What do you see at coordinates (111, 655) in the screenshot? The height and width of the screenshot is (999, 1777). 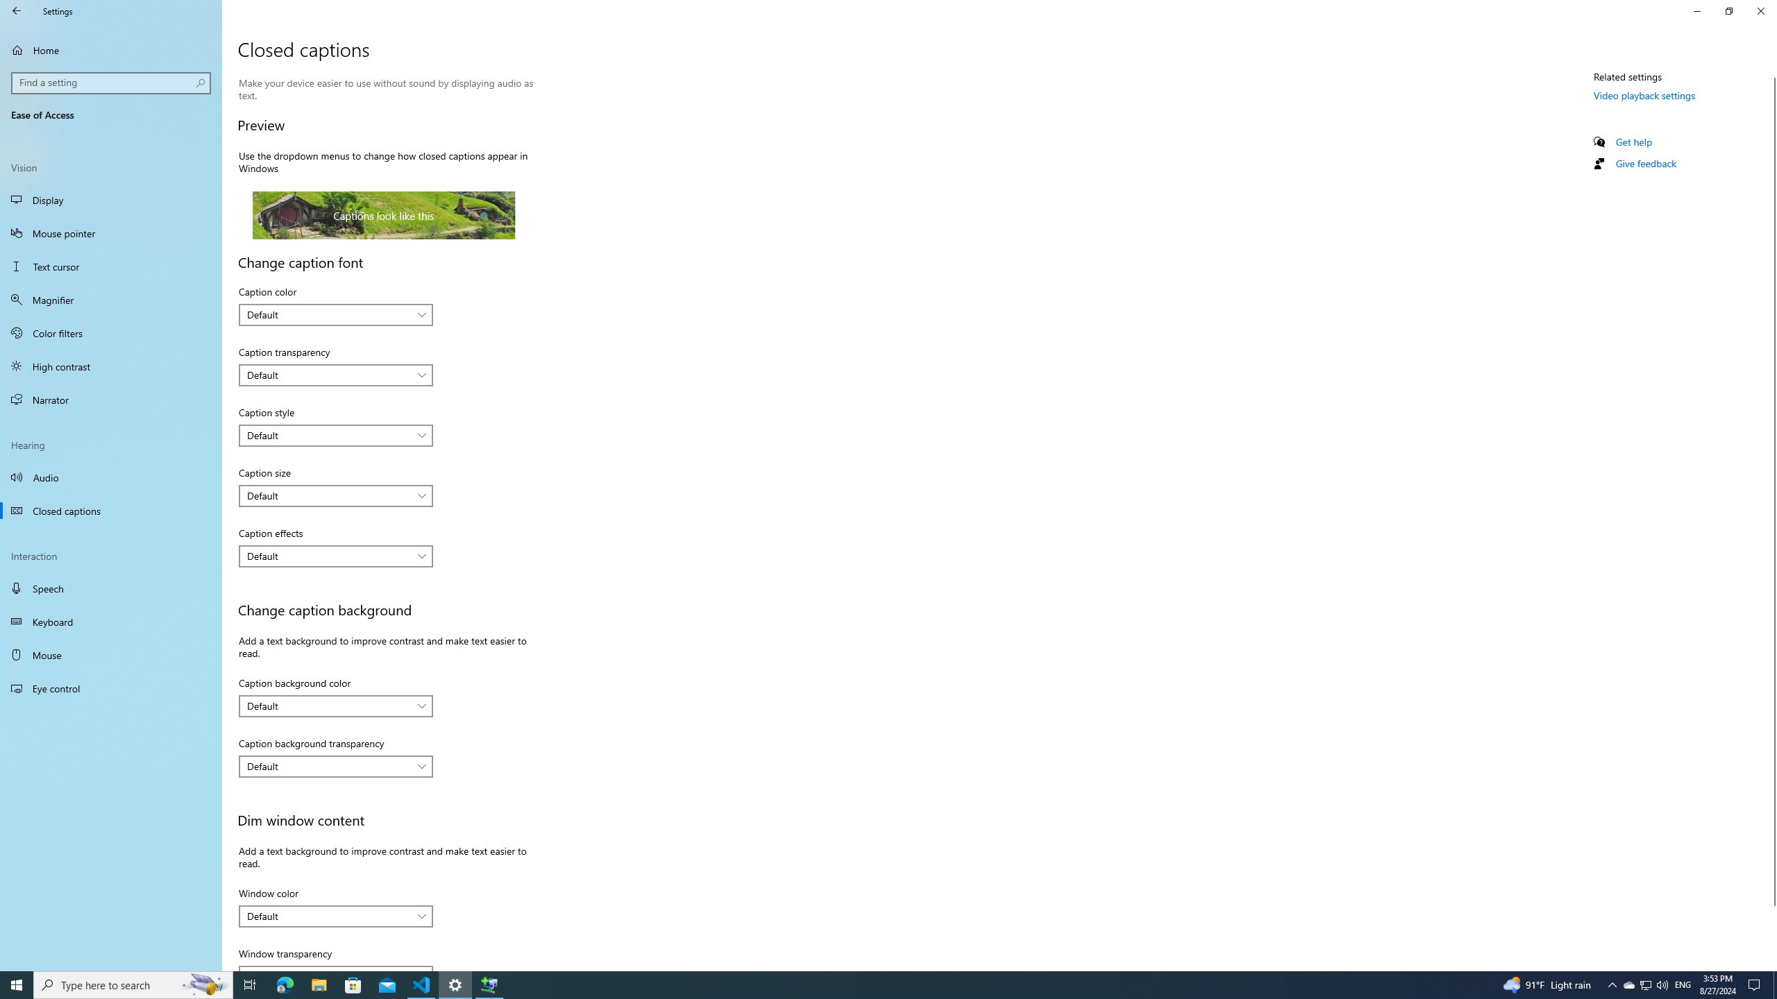 I see `Mouse` at bounding box center [111, 655].